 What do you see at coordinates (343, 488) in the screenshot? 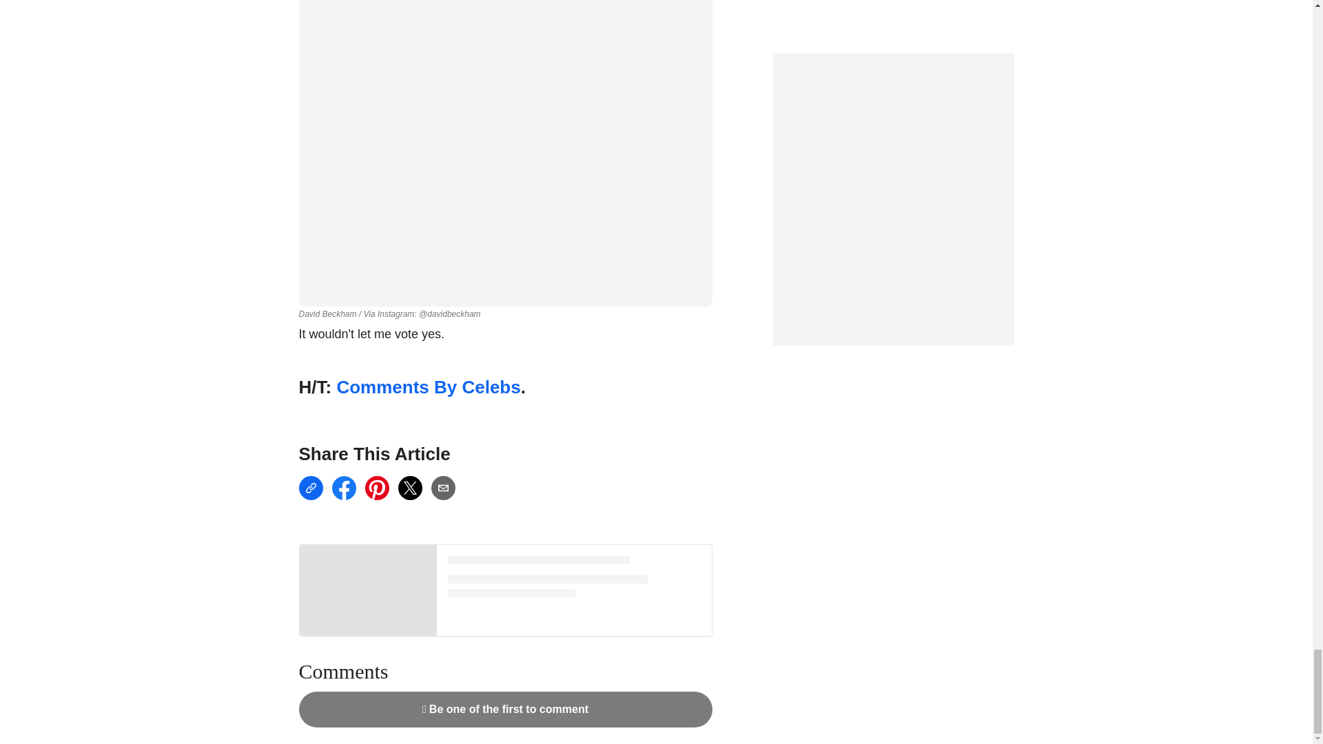
I see `Facebook` at bounding box center [343, 488].